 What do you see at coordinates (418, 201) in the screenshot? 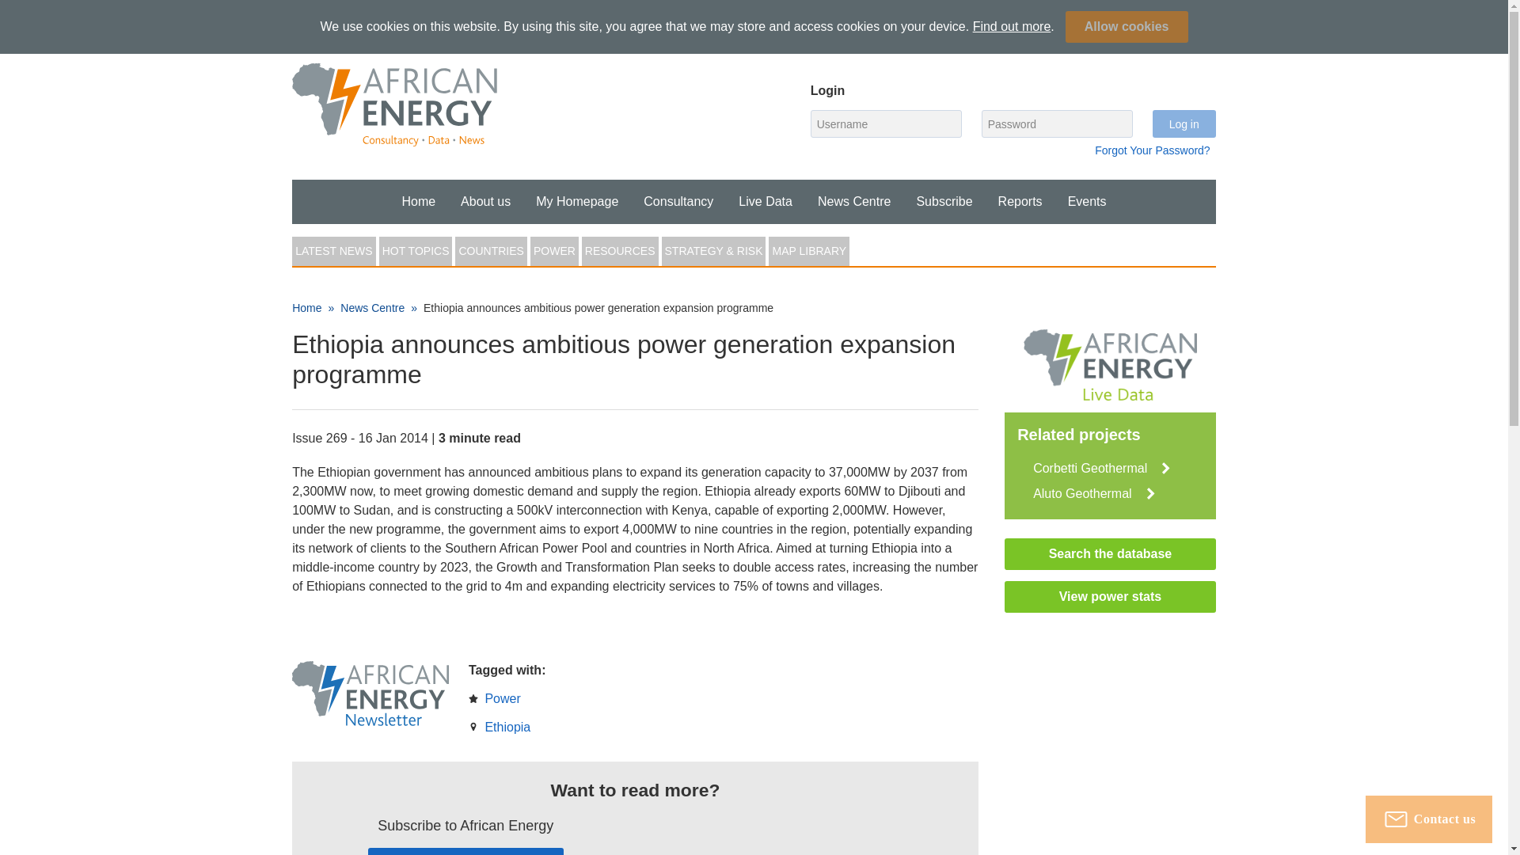
I see `About us` at bounding box center [418, 201].